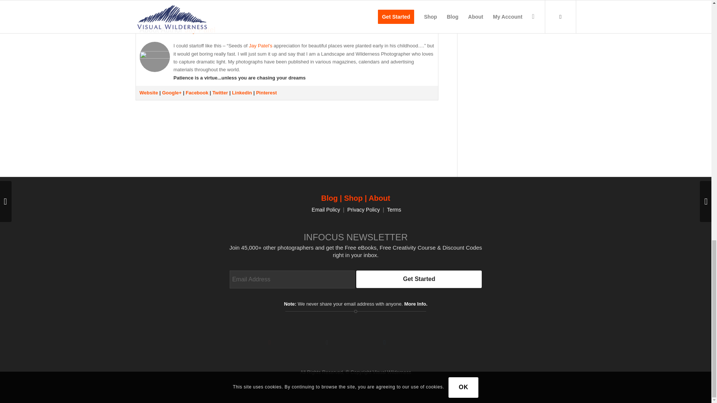  Describe the element at coordinates (241, 93) in the screenshot. I see `Linkedin` at that location.